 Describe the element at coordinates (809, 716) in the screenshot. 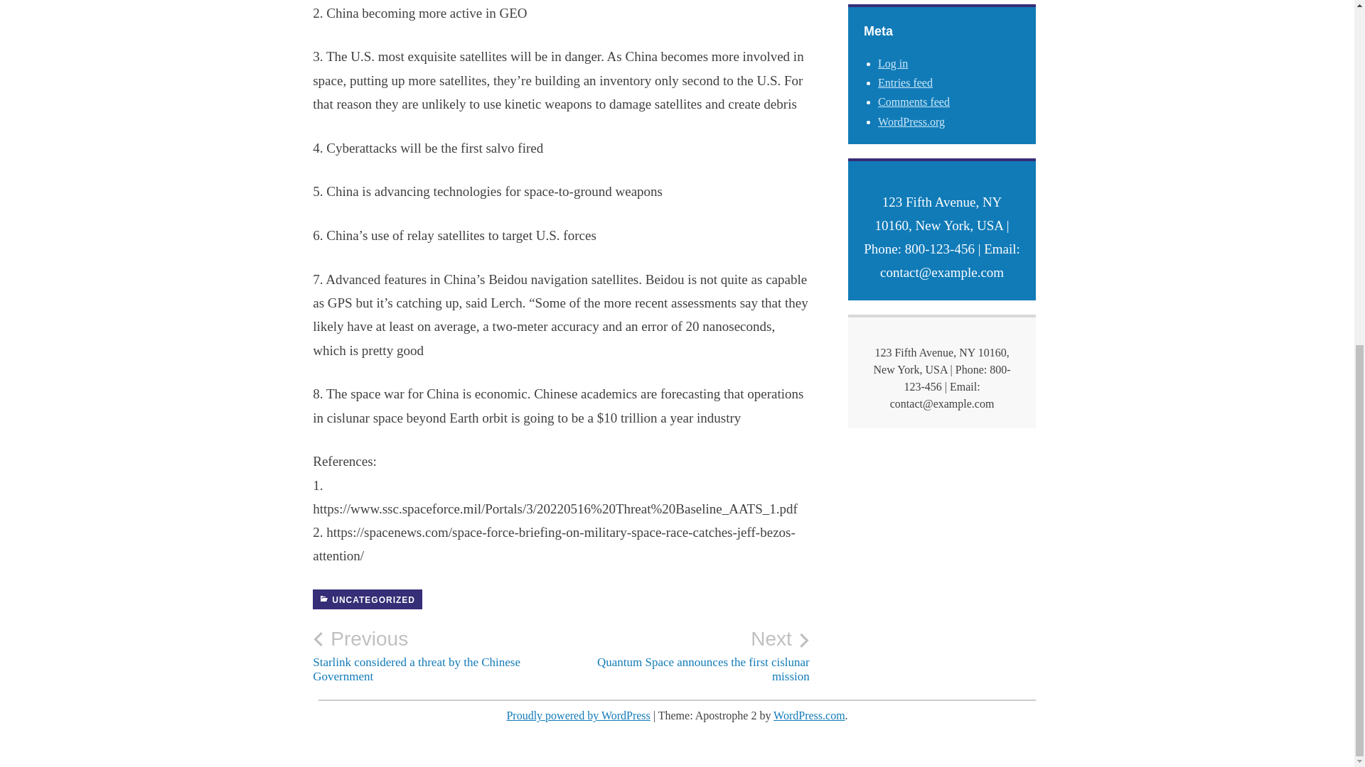

I see `Proudly powered by WordPress` at that location.